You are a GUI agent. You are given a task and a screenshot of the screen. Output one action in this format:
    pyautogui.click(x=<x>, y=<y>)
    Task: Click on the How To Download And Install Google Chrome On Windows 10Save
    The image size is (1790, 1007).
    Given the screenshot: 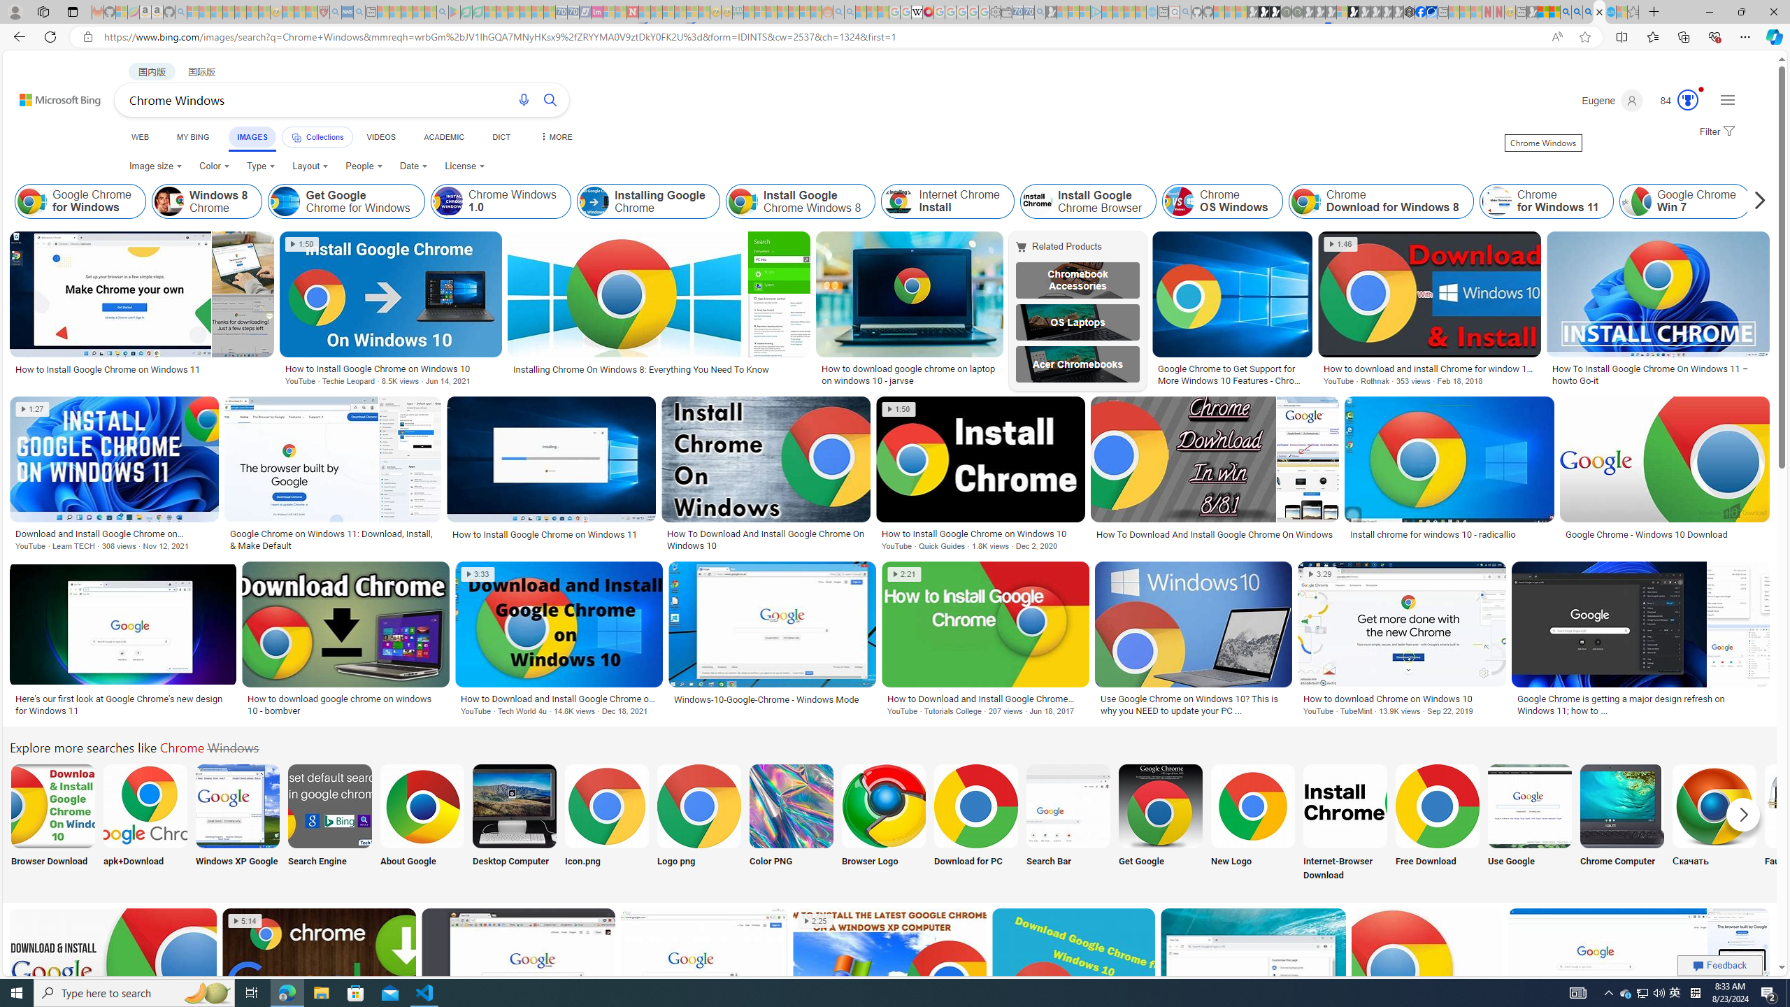 What is the action you would take?
    pyautogui.click(x=768, y=476)
    